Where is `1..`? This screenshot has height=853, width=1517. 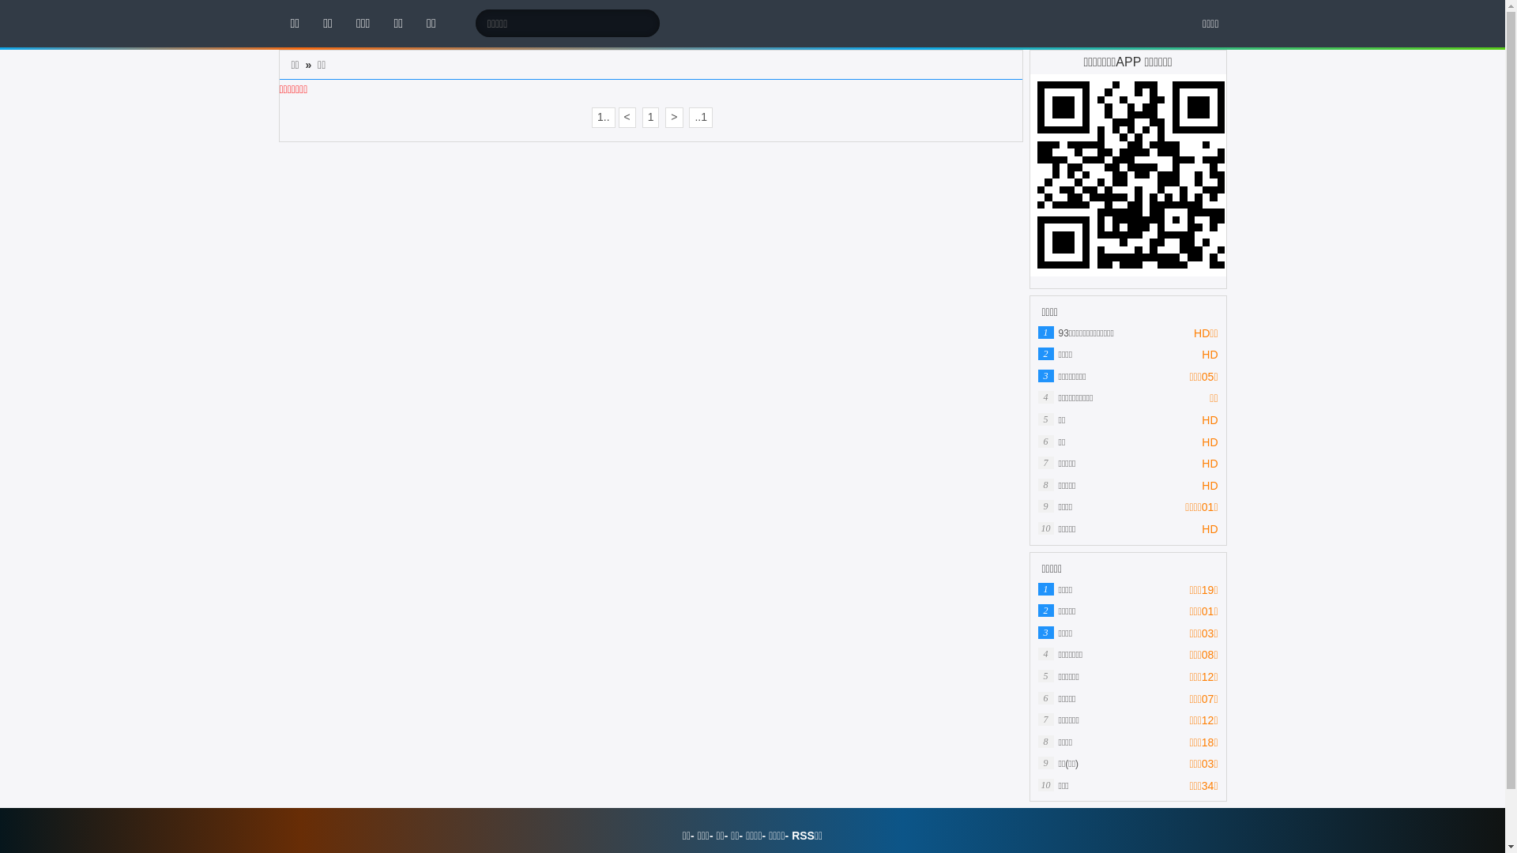 1.. is located at coordinates (604, 118).